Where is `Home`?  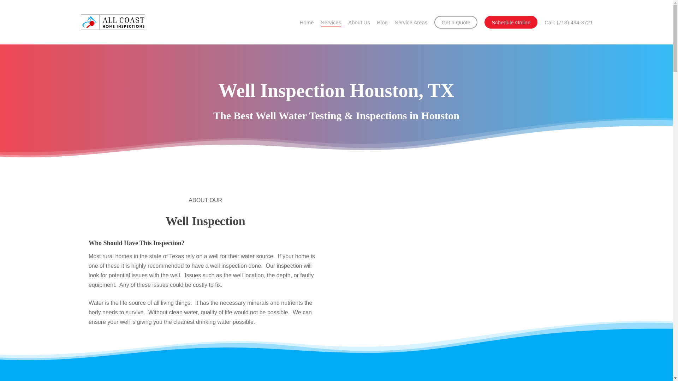 Home is located at coordinates (307, 23).